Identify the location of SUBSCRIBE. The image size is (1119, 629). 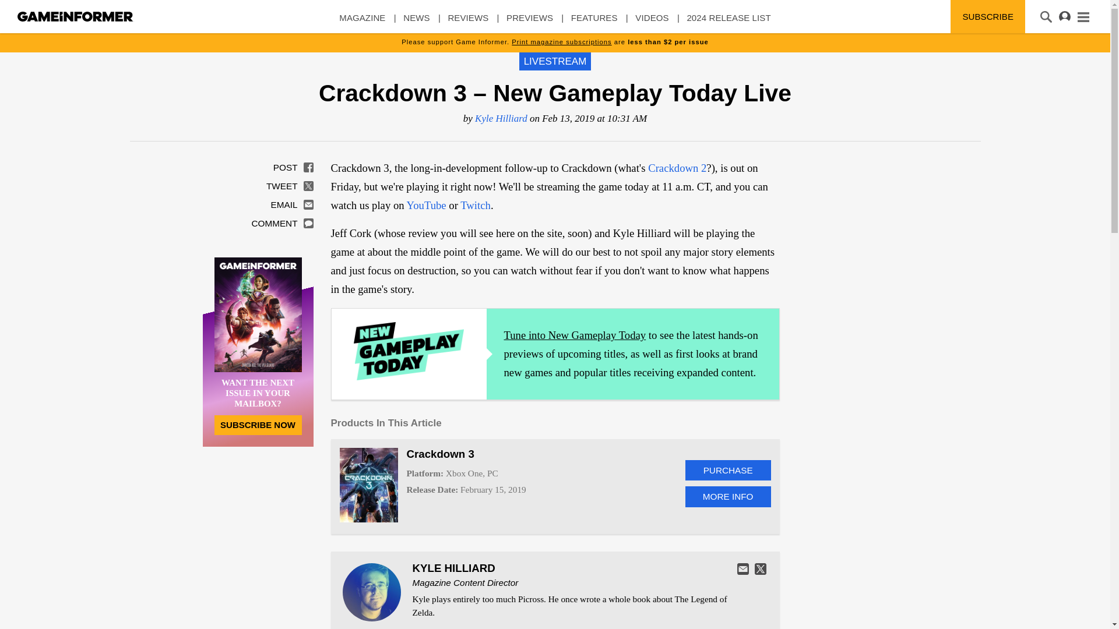
(987, 16).